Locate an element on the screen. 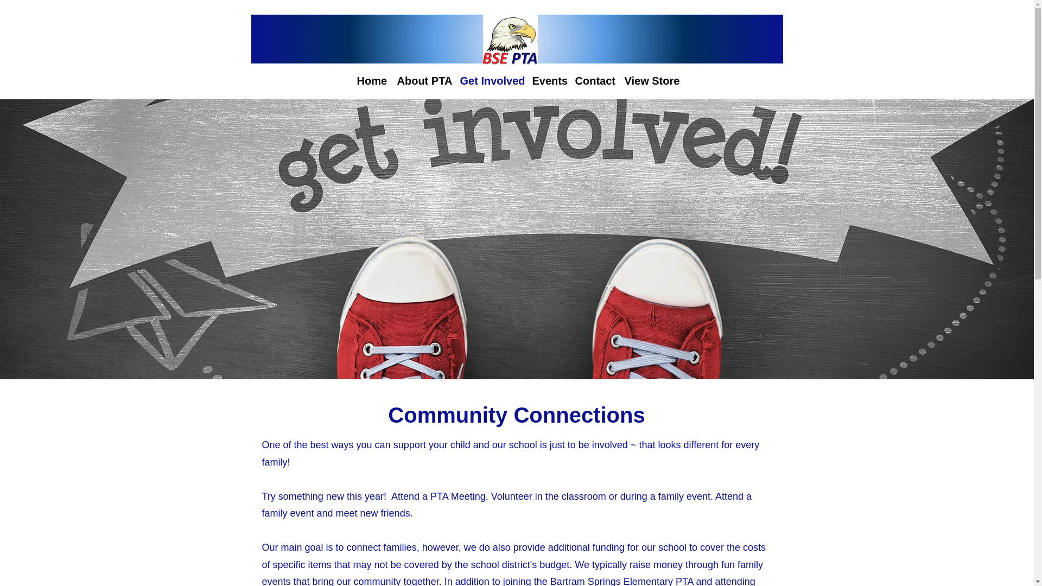 The image size is (1042, 586). Contact is located at coordinates (594, 79).